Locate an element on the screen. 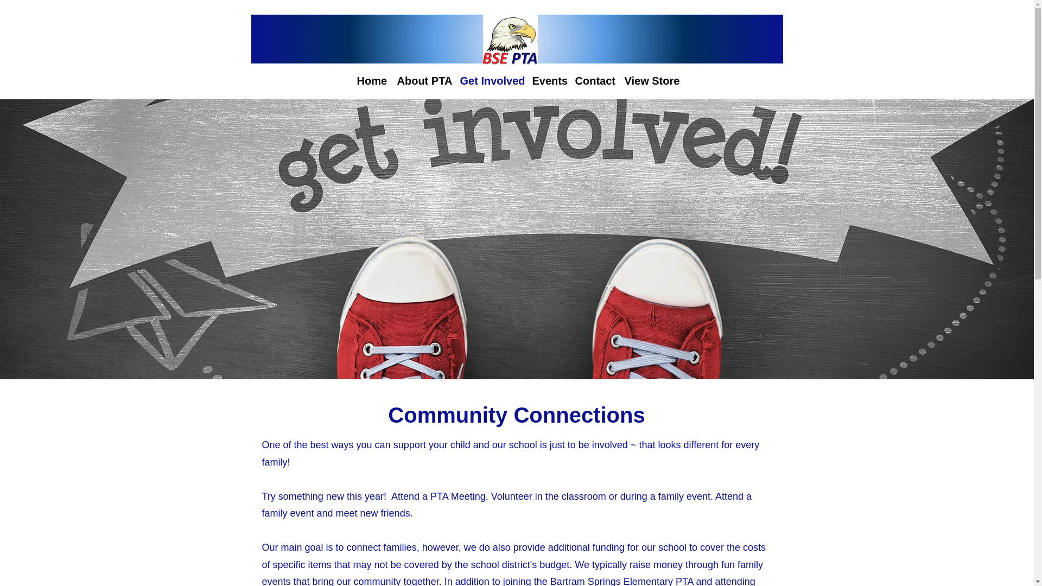 The image size is (1042, 586). Contact is located at coordinates (594, 79).